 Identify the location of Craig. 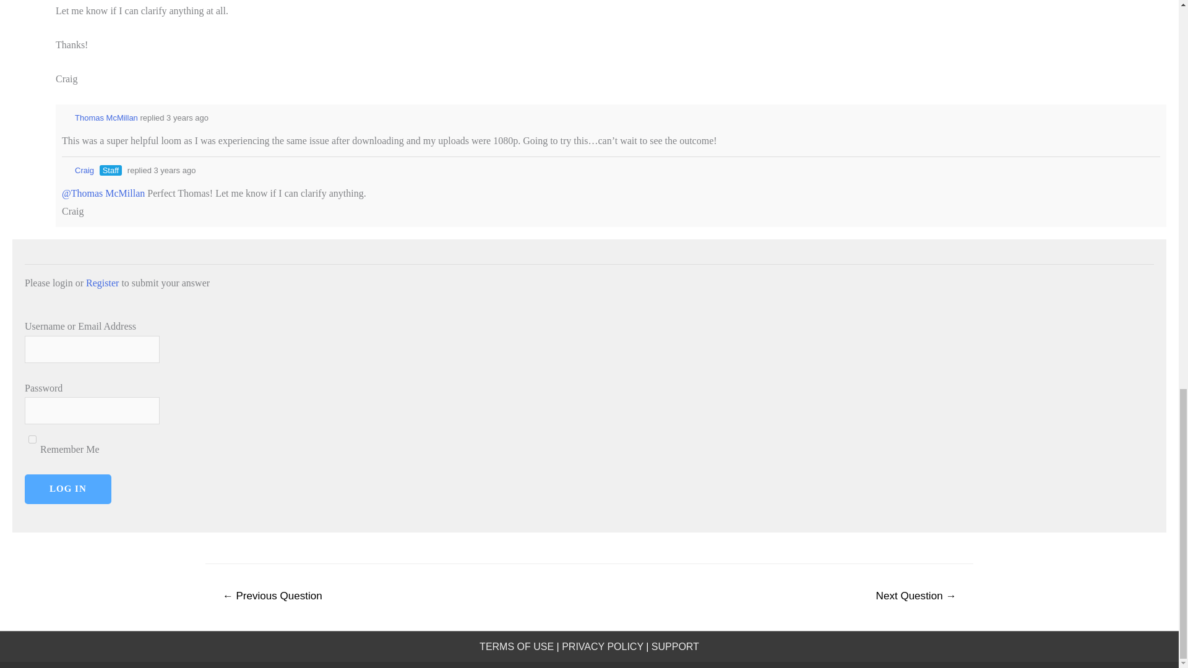
(77, 169).